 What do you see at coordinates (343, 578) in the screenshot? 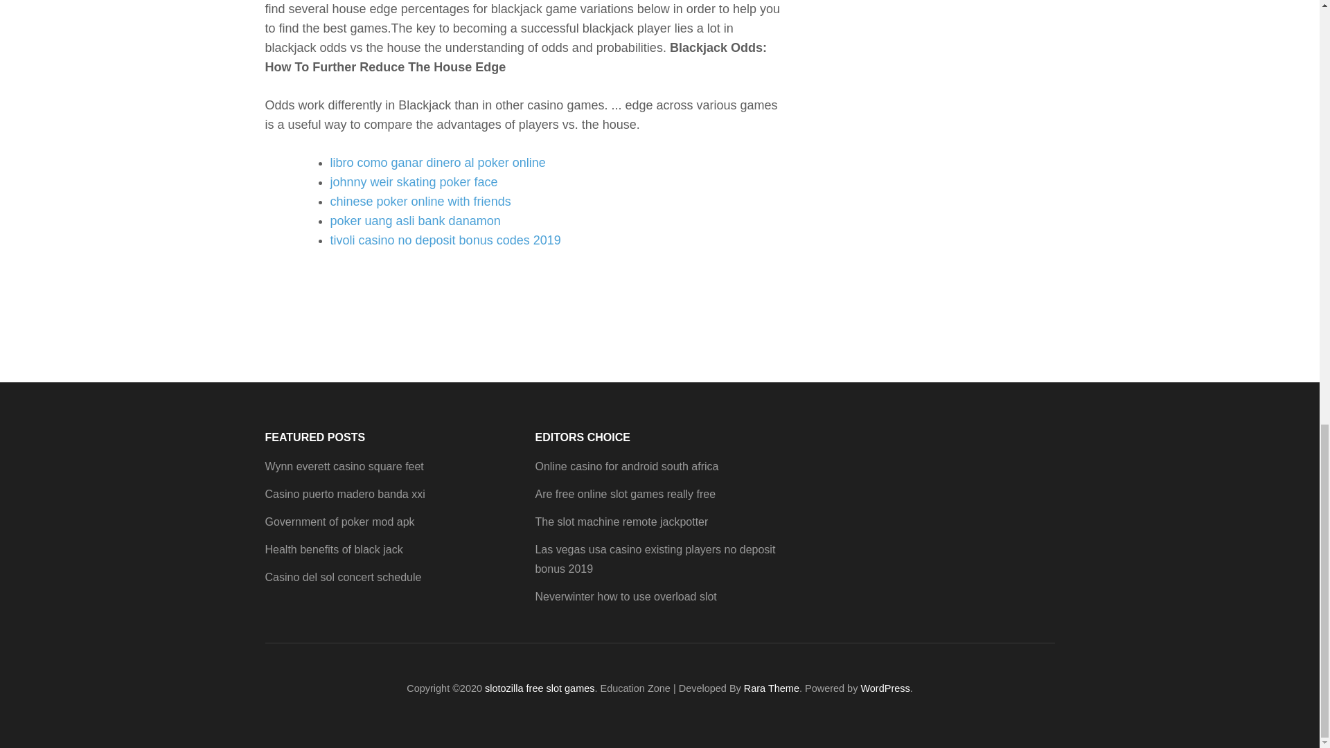
I see `Casino del sol concert schedule` at bounding box center [343, 578].